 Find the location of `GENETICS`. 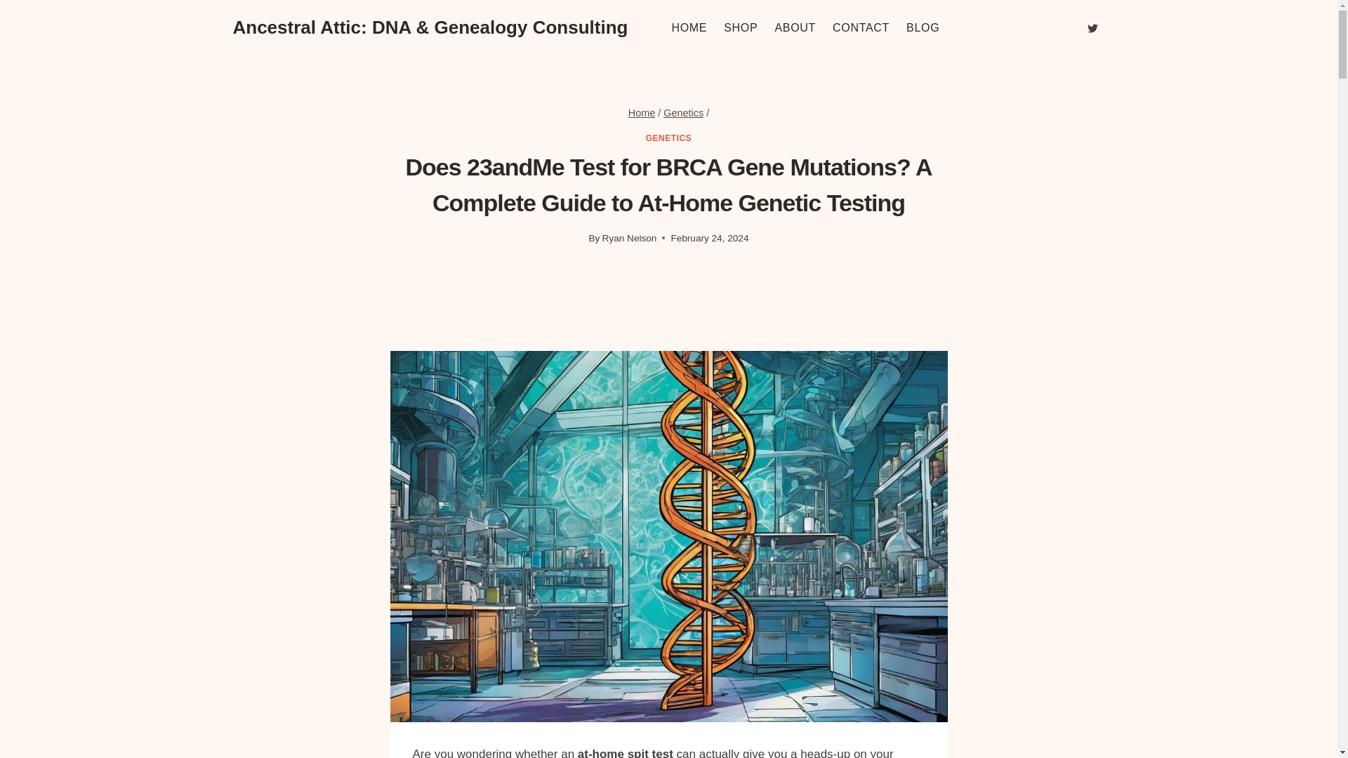

GENETICS is located at coordinates (668, 138).